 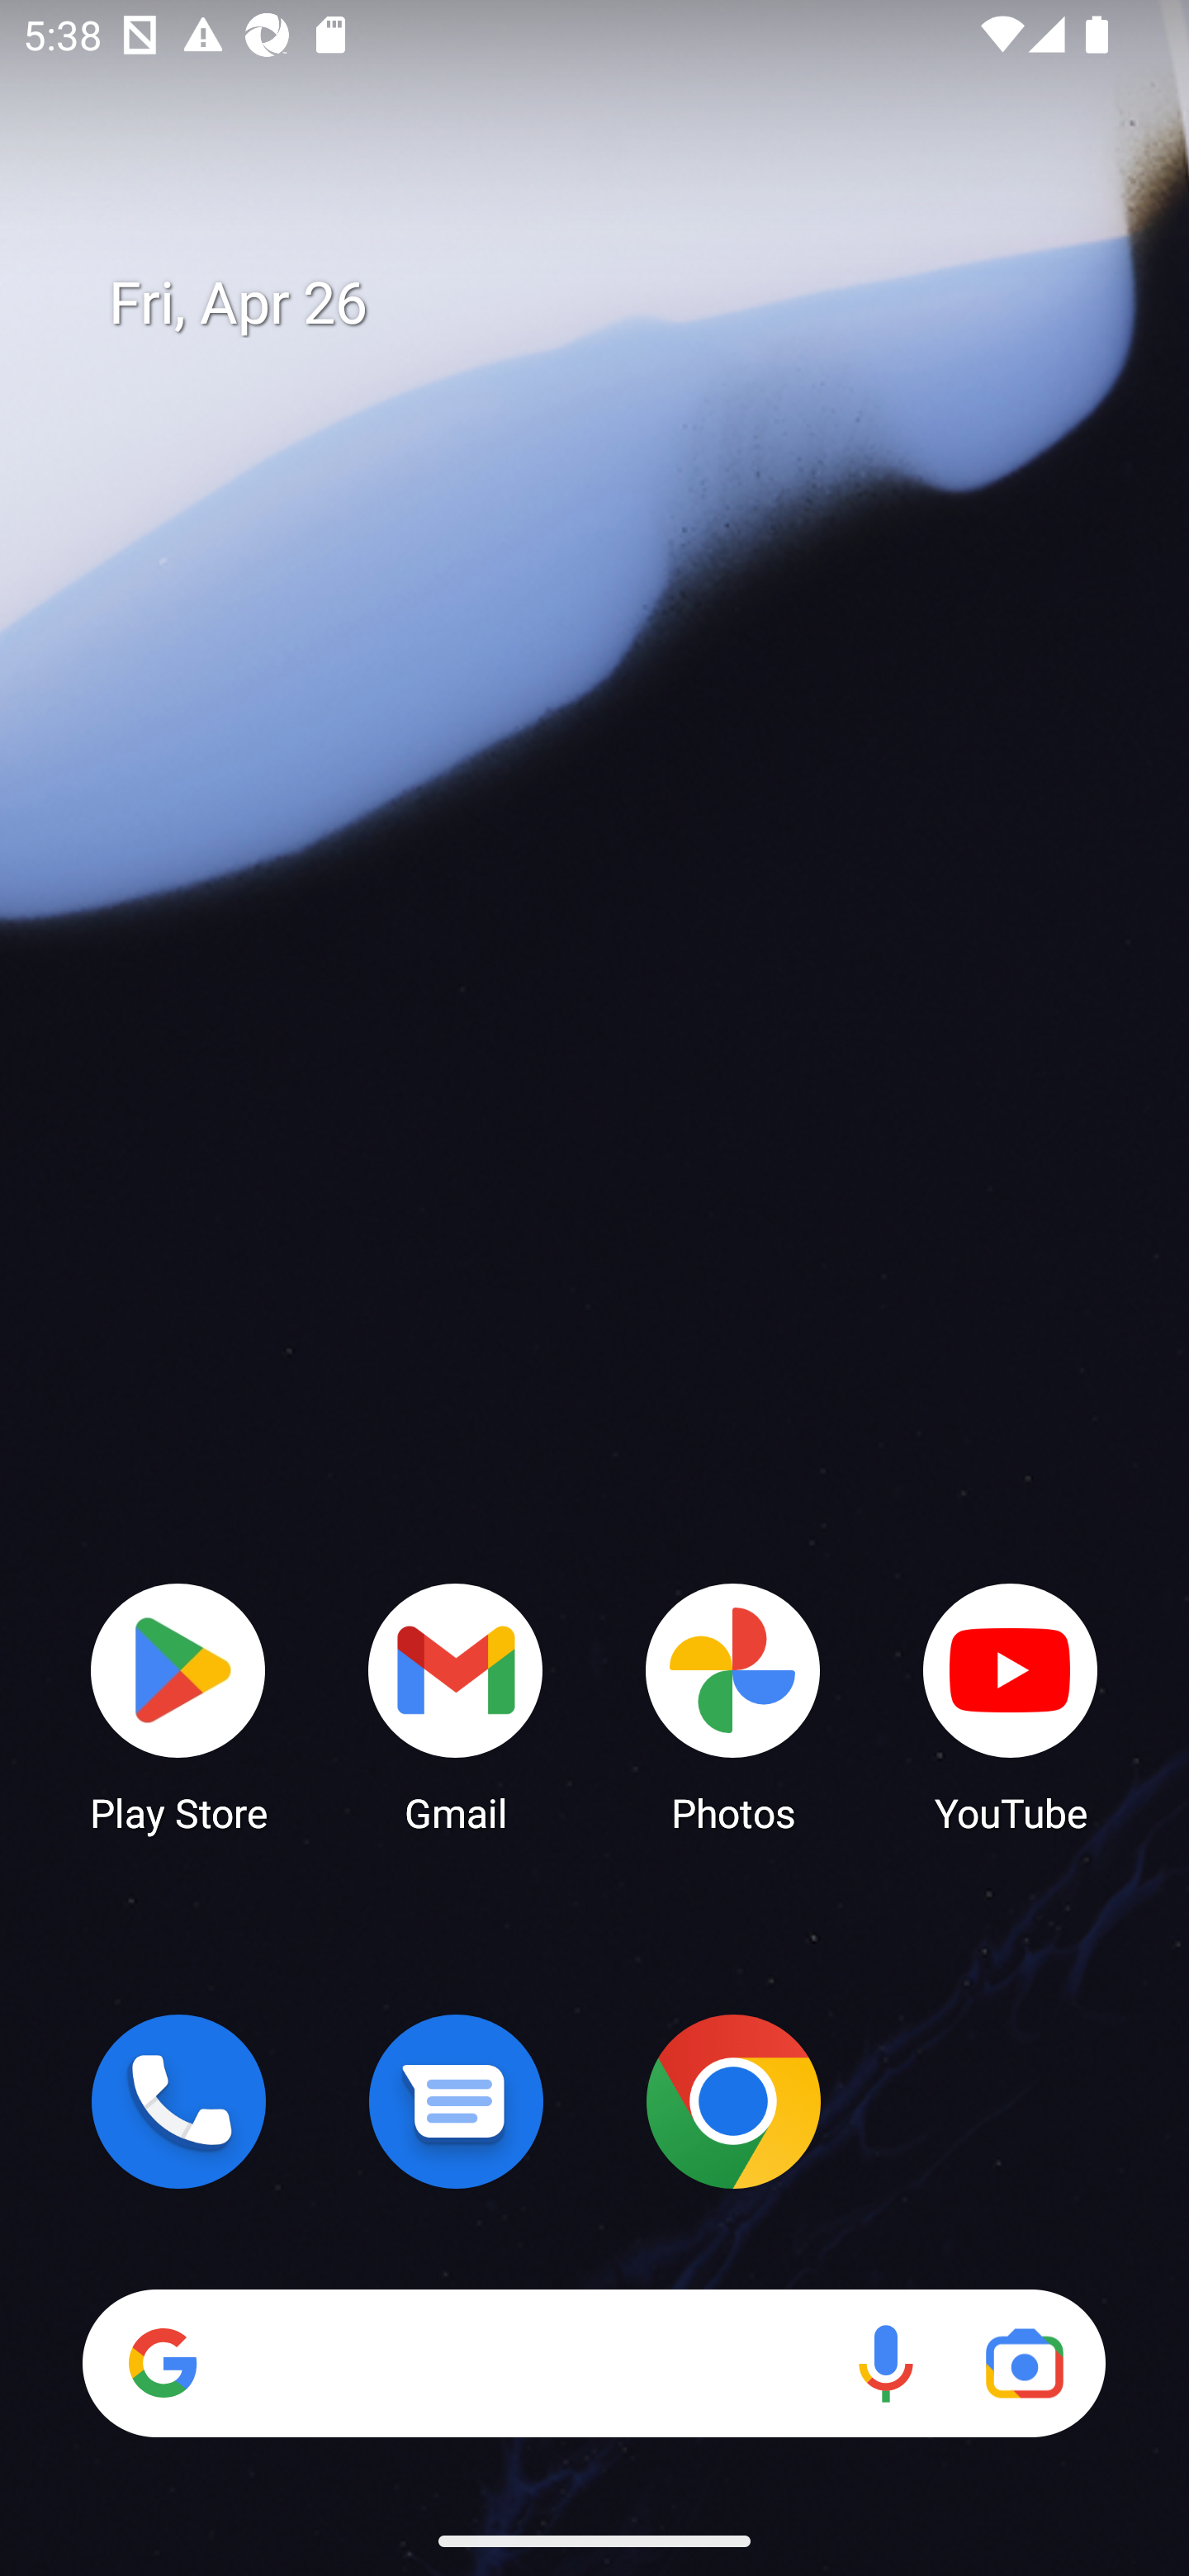 What do you see at coordinates (1011, 1706) in the screenshot?
I see `YouTube` at bounding box center [1011, 1706].